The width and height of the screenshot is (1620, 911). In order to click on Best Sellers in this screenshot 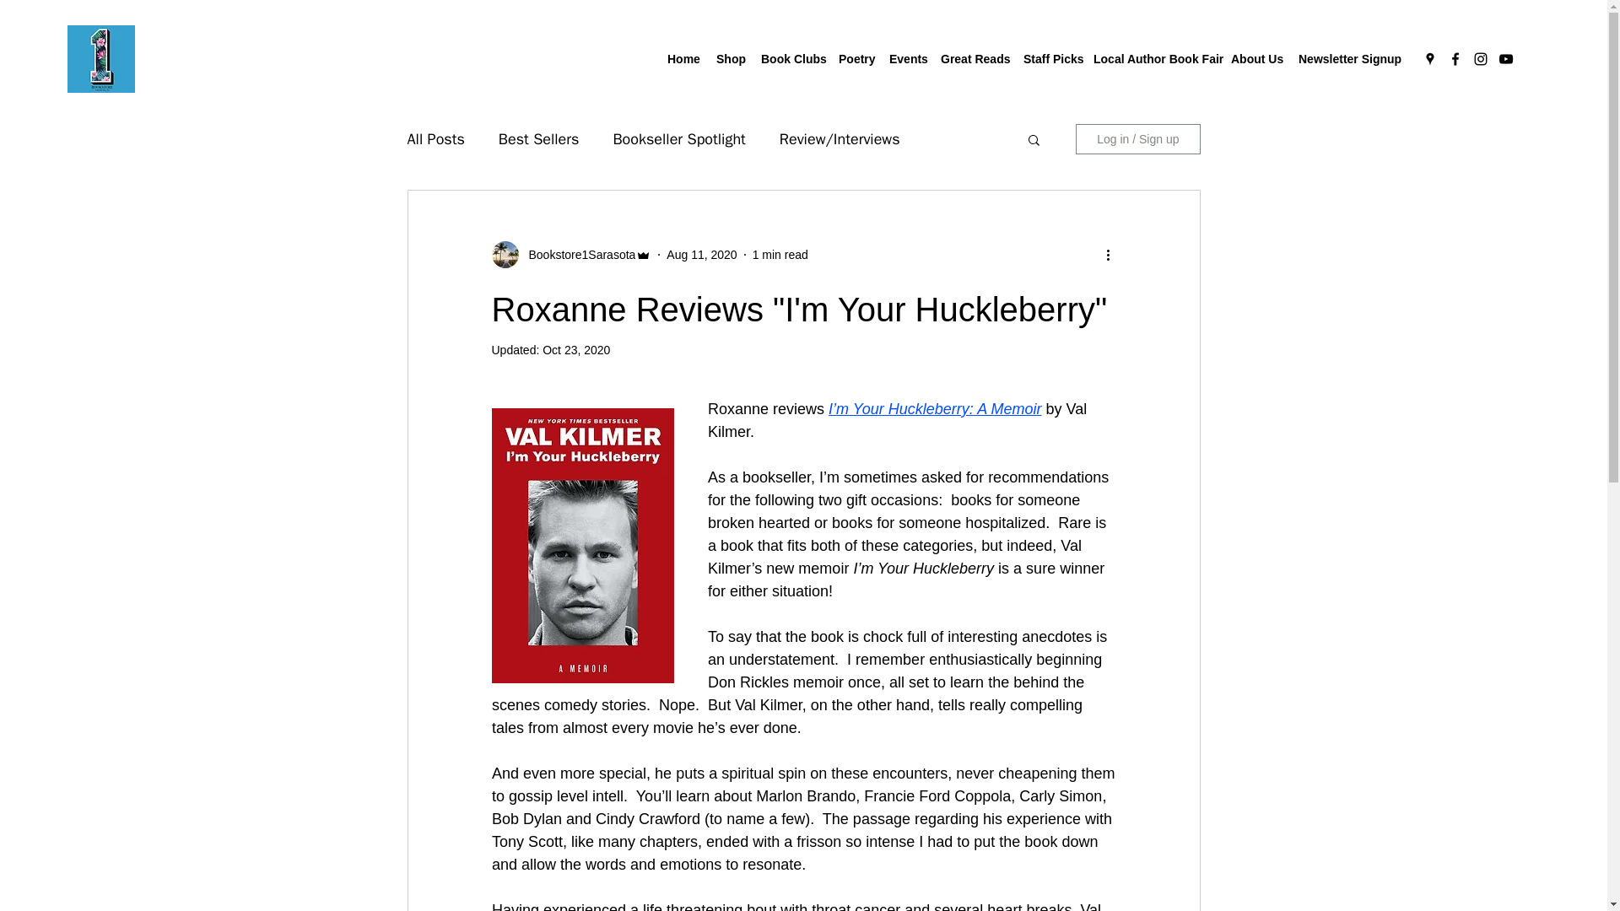, I will do `click(539, 139)`.